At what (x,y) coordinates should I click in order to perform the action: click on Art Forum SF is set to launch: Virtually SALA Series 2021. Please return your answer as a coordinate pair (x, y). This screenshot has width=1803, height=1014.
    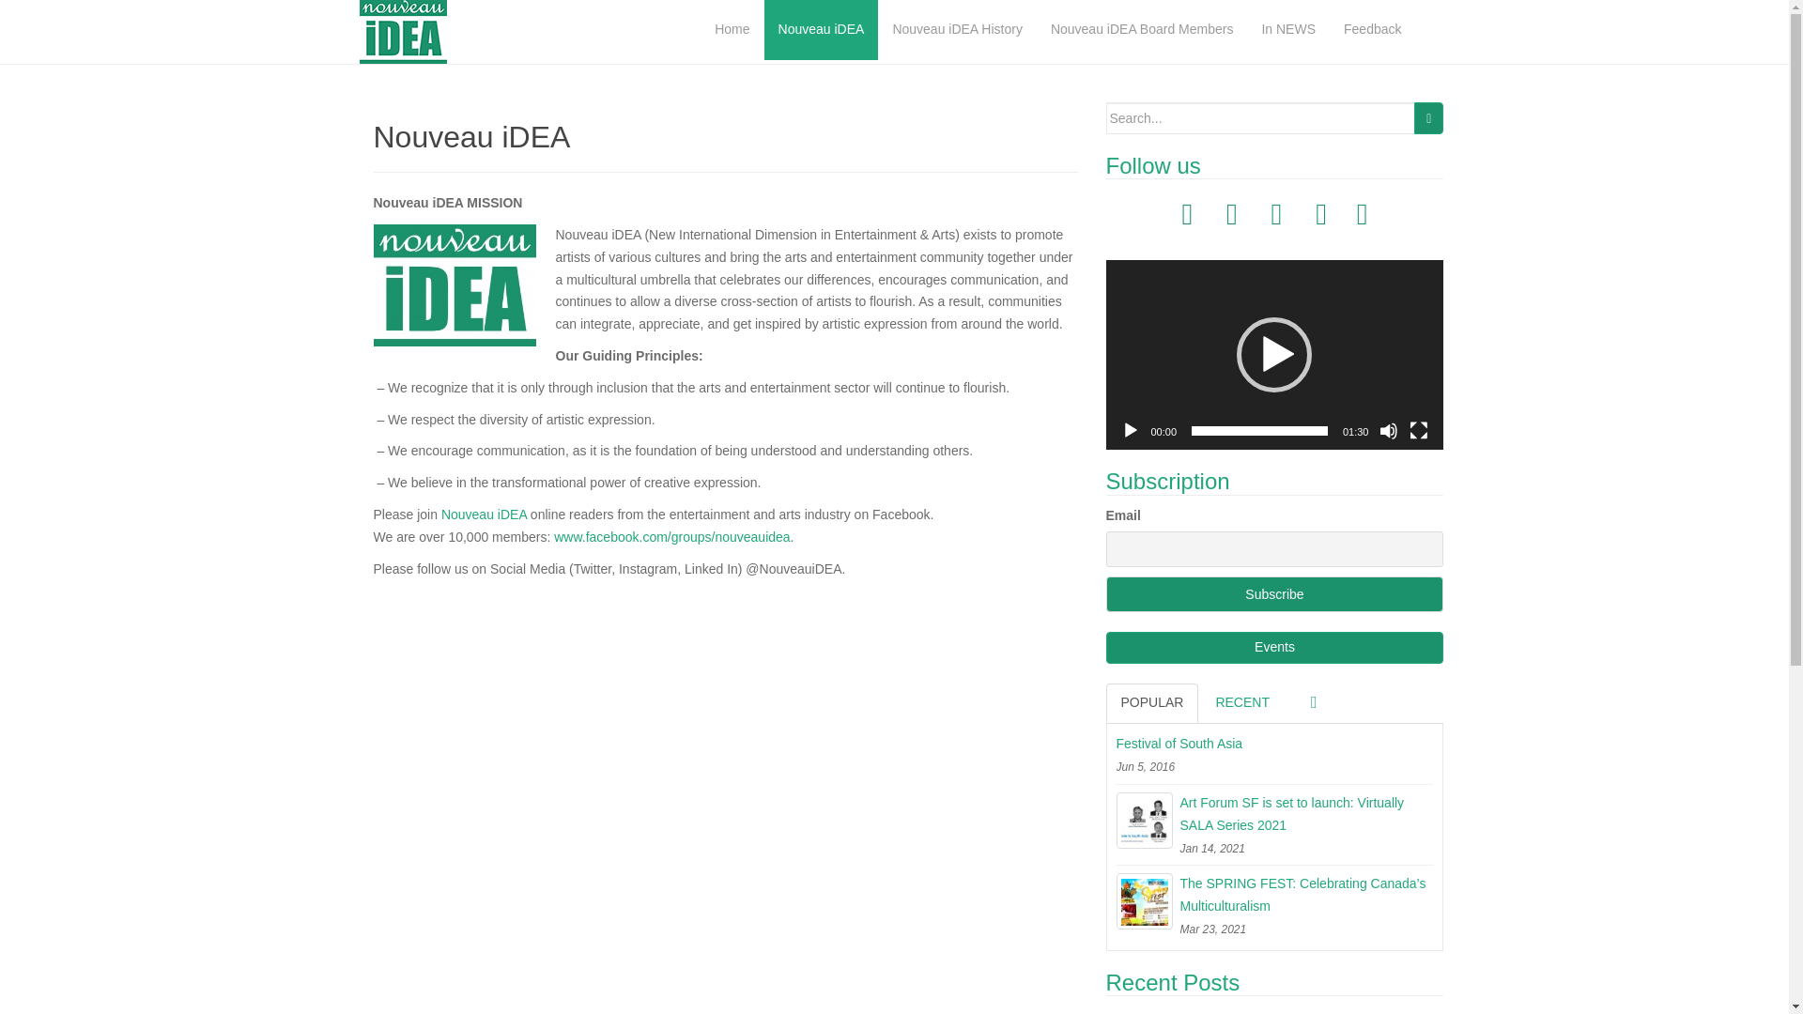
    Looking at the image, I should click on (1144, 820).